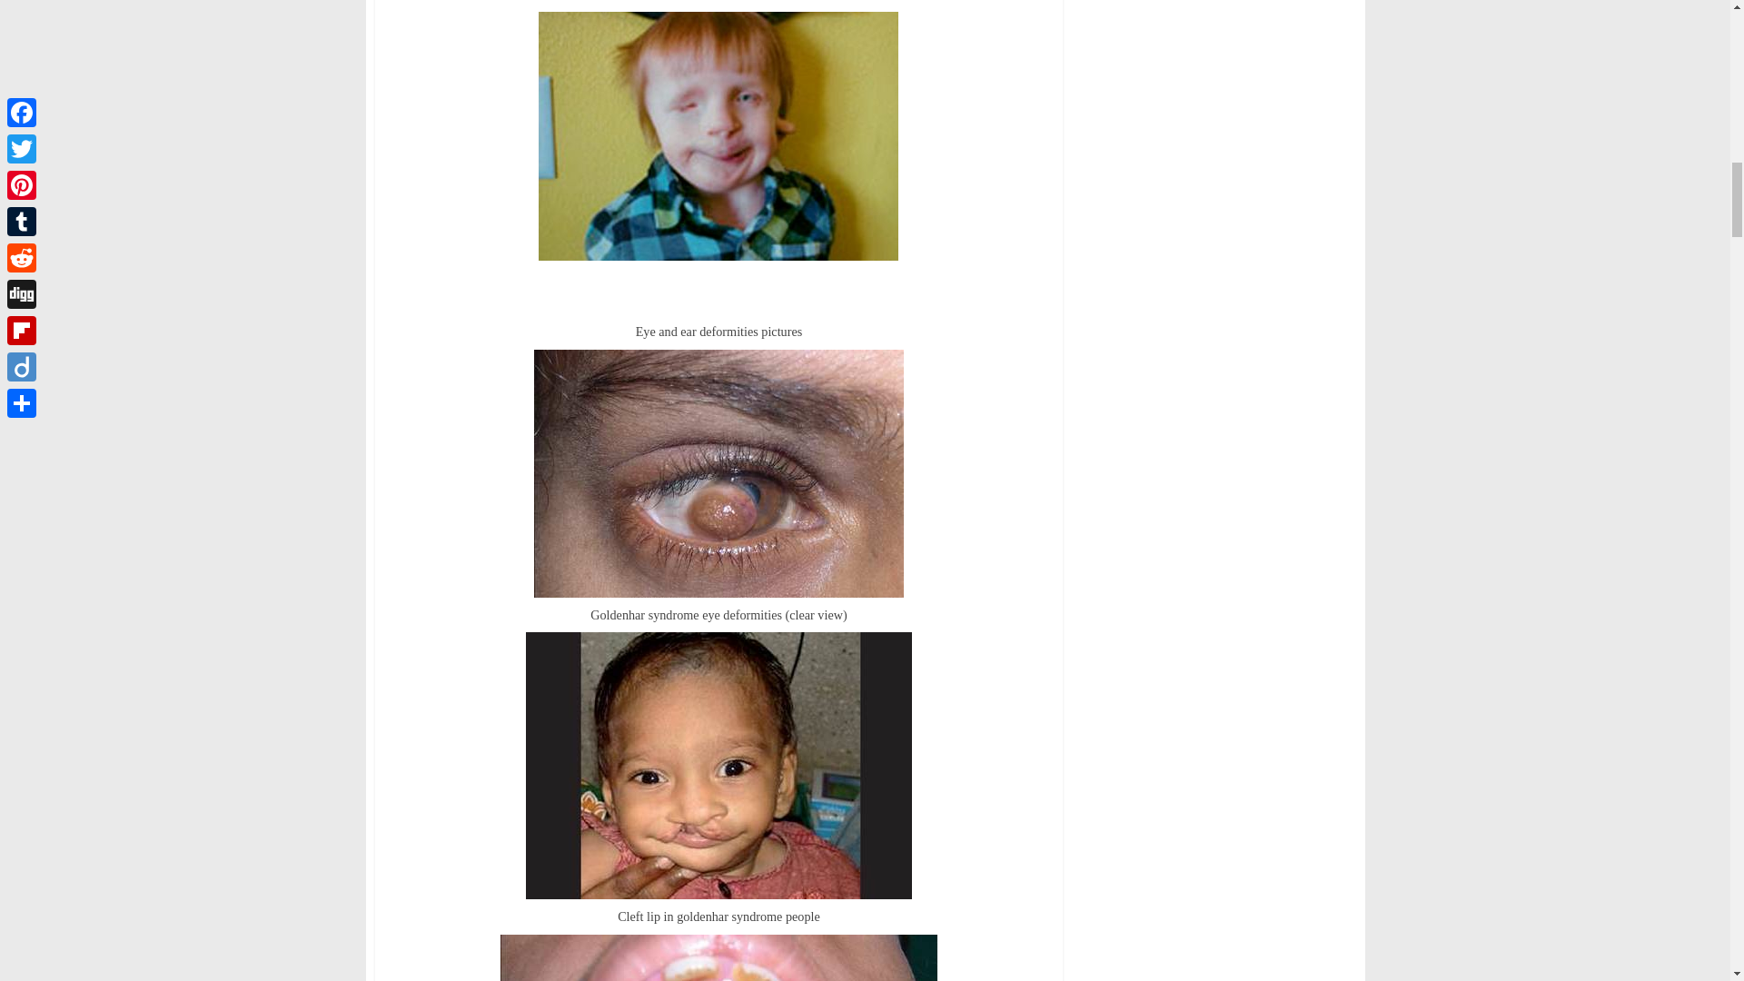  Describe the element at coordinates (718, 472) in the screenshot. I see `Goldenhar Syndrome eye problems` at that location.